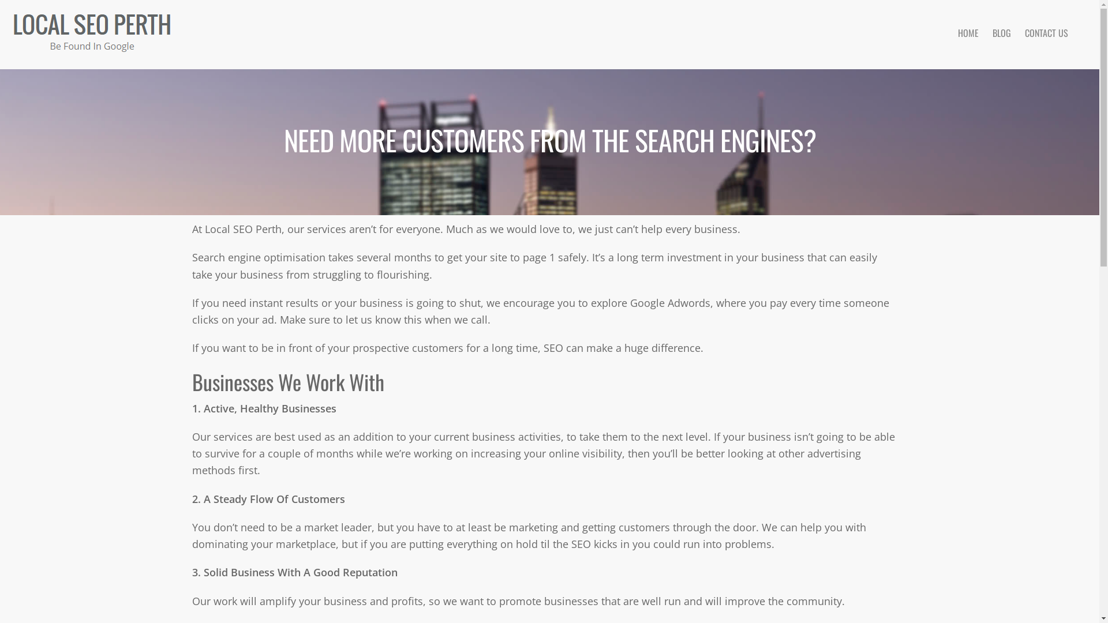 This screenshot has height=623, width=1108. Describe the element at coordinates (1002, 33) in the screenshot. I see `BLOG` at that location.